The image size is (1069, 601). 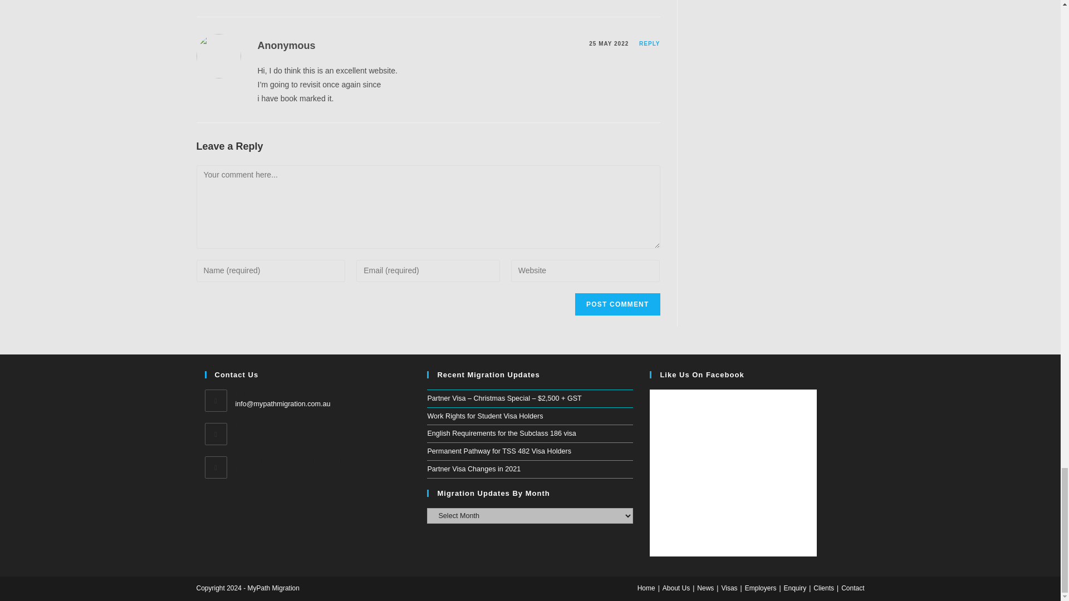 What do you see at coordinates (617, 304) in the screenshot?
I see `Post Comment` at bounding box center [617, 304].